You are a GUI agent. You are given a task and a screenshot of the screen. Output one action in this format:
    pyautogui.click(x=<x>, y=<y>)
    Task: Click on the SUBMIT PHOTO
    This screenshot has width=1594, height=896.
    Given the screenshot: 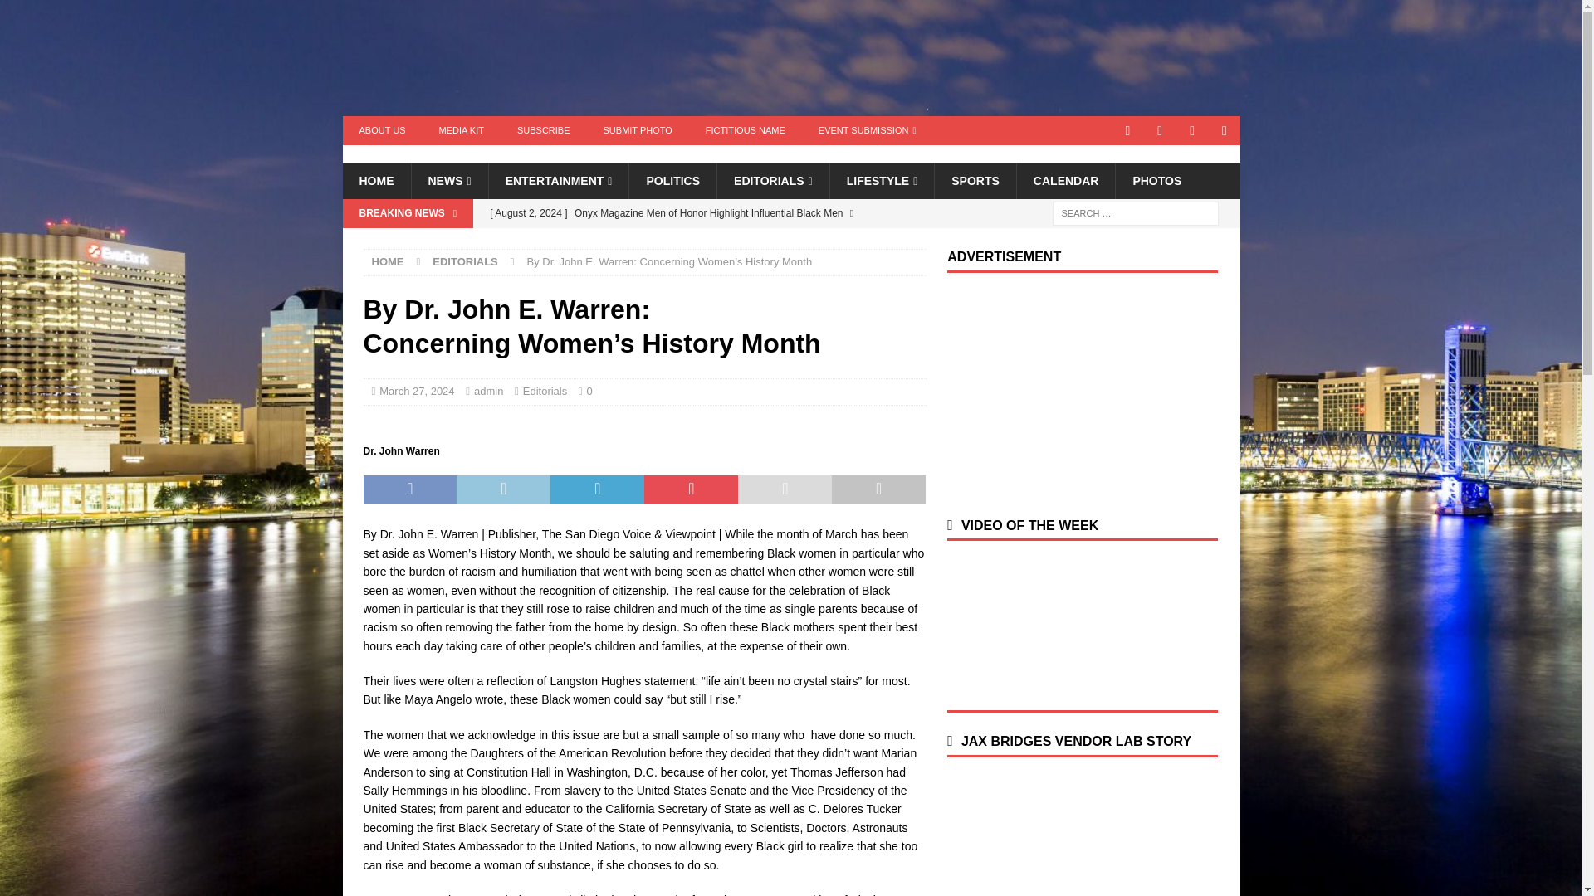 What is the action you would take?
    pyautogui.click(x=638, y=130)
    